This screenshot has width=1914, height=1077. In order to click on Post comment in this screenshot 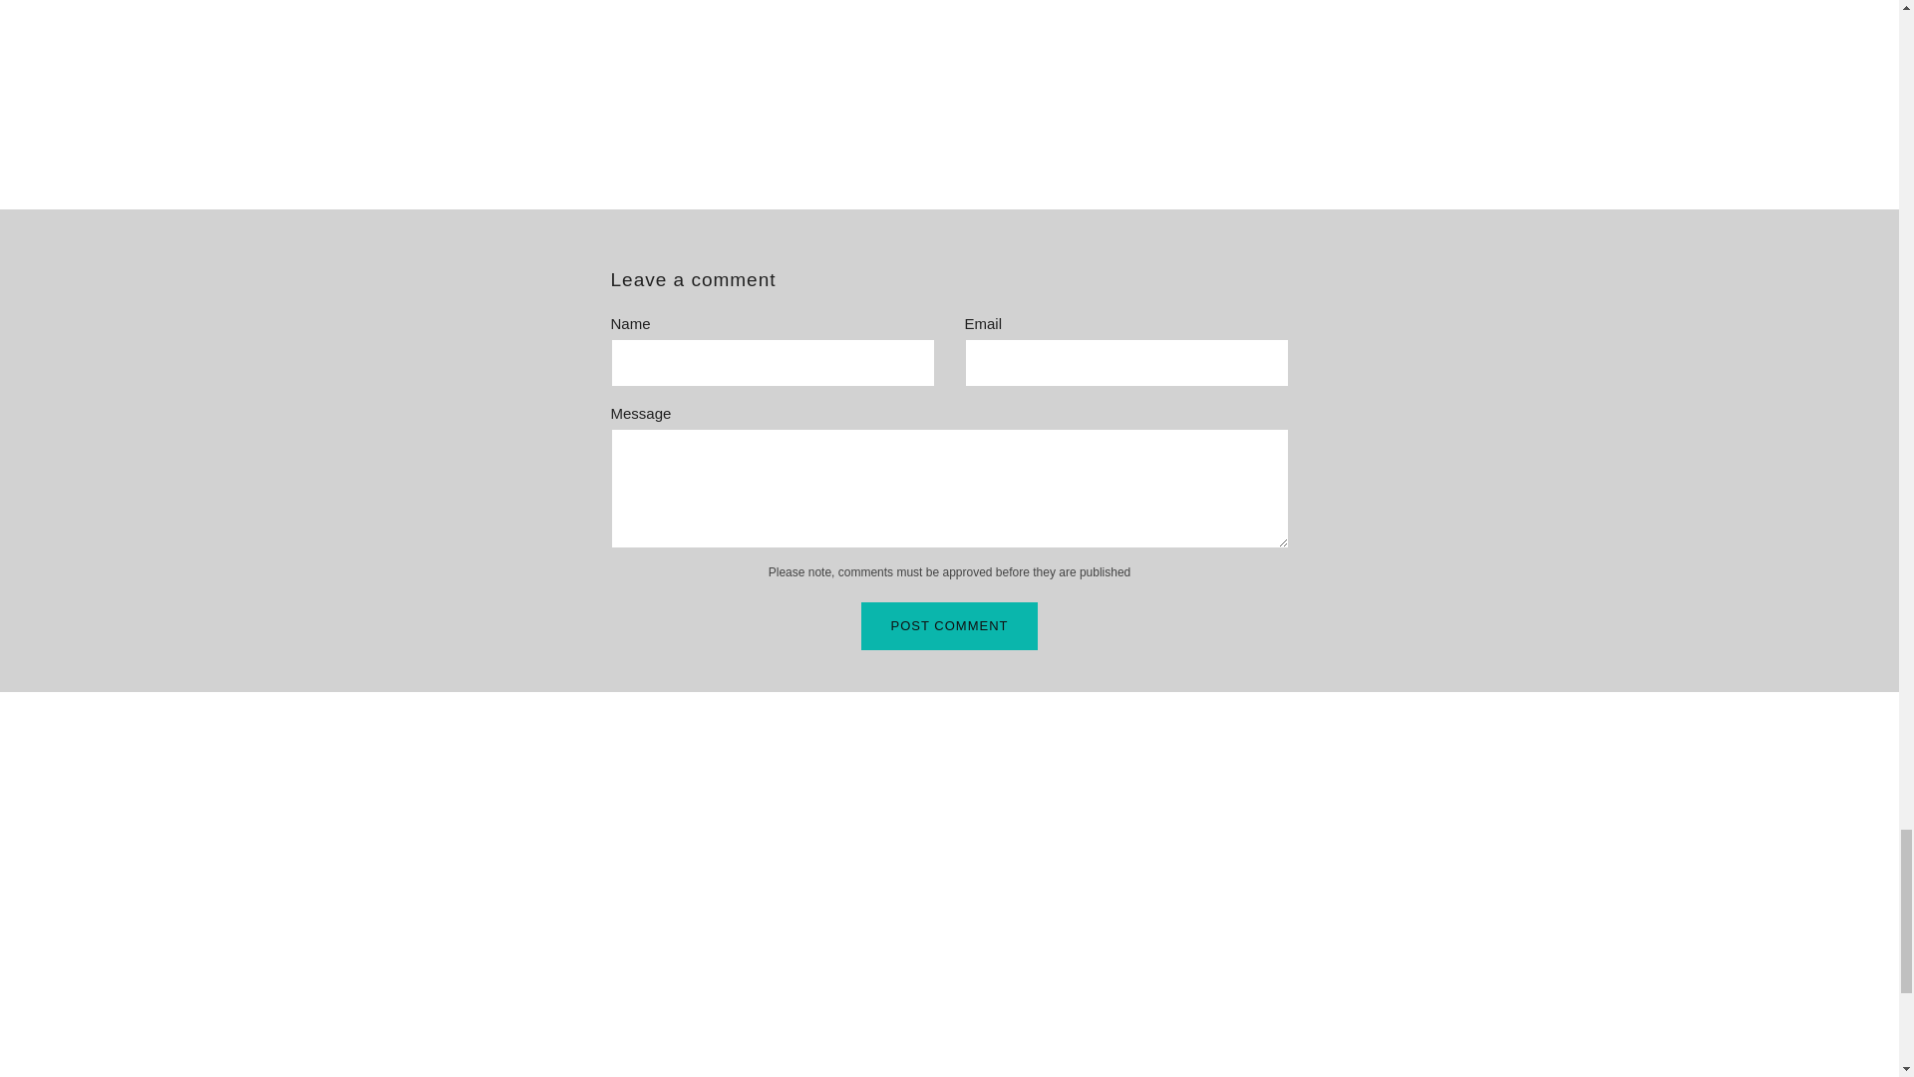, I will do `click(950, 626)`.